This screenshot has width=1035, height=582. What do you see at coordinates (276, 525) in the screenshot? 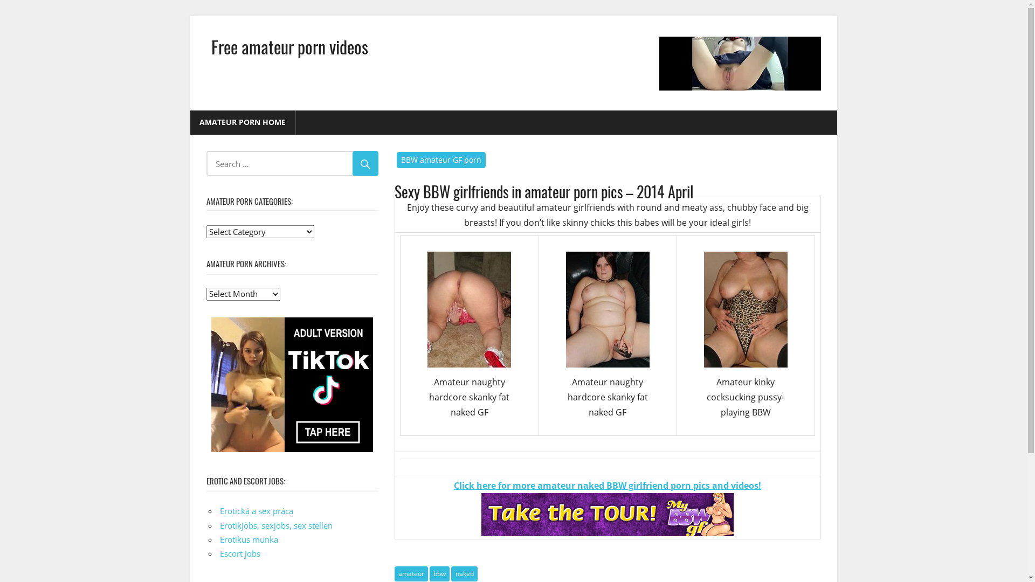
I see `Erotikjobs, sexjobs, sex stellen` at bounding box center [276, 525].